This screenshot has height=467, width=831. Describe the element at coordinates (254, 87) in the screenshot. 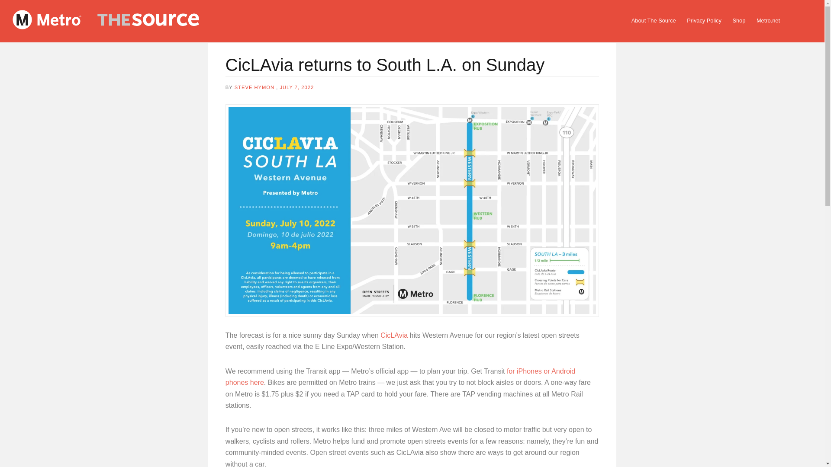

I see `View all posts by Steve Hymon` at that location.